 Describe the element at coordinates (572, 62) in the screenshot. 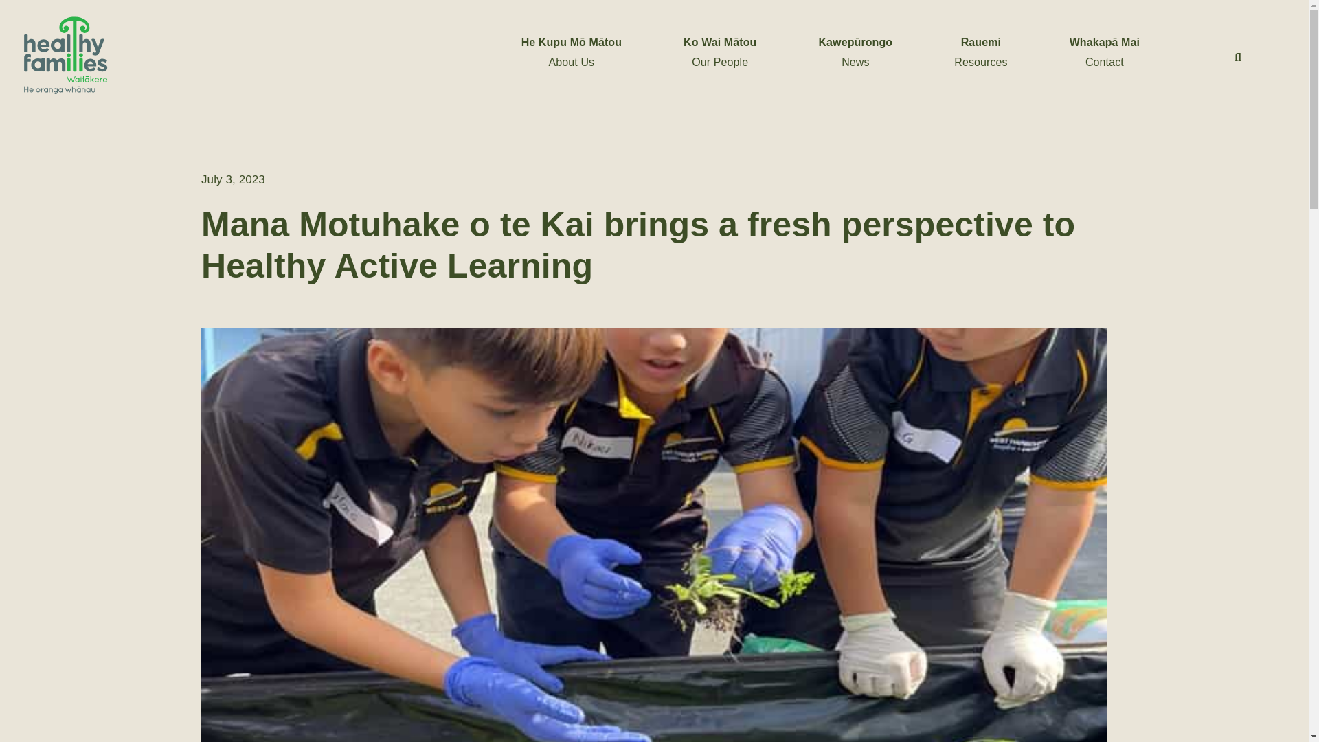

I see `About Us` at that location.